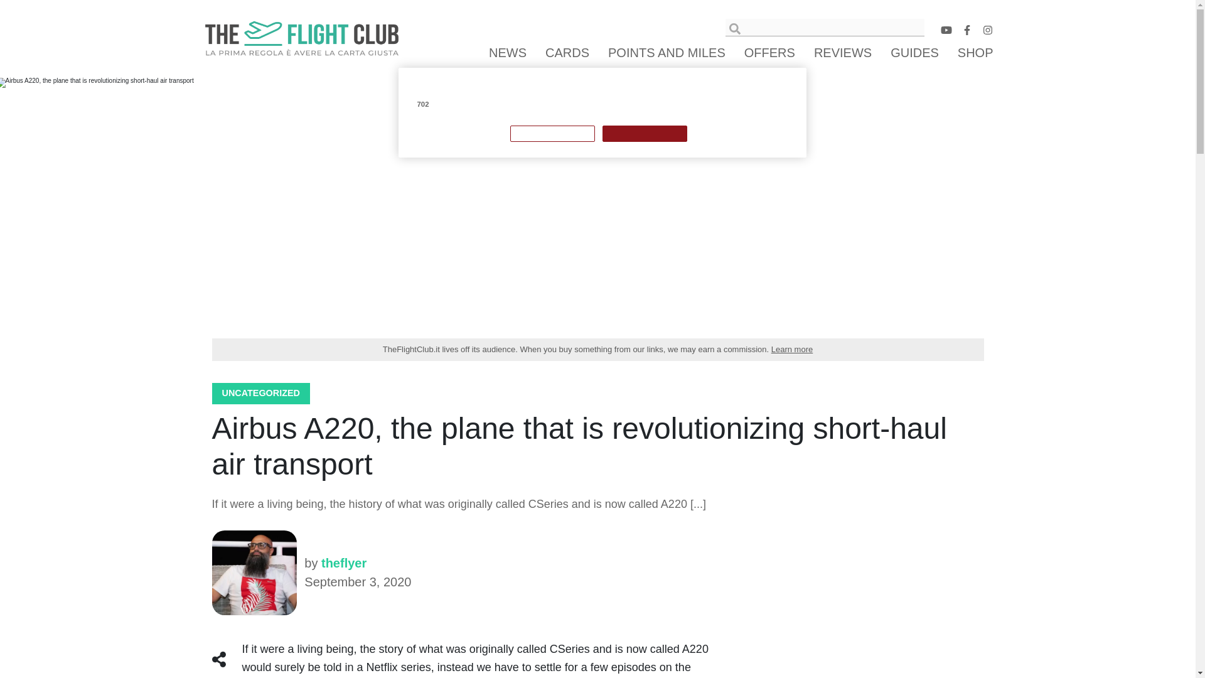 The width and height of the screenshot is (1205, 678). I want to click on POINTS AND MILES, so click(667, 53).